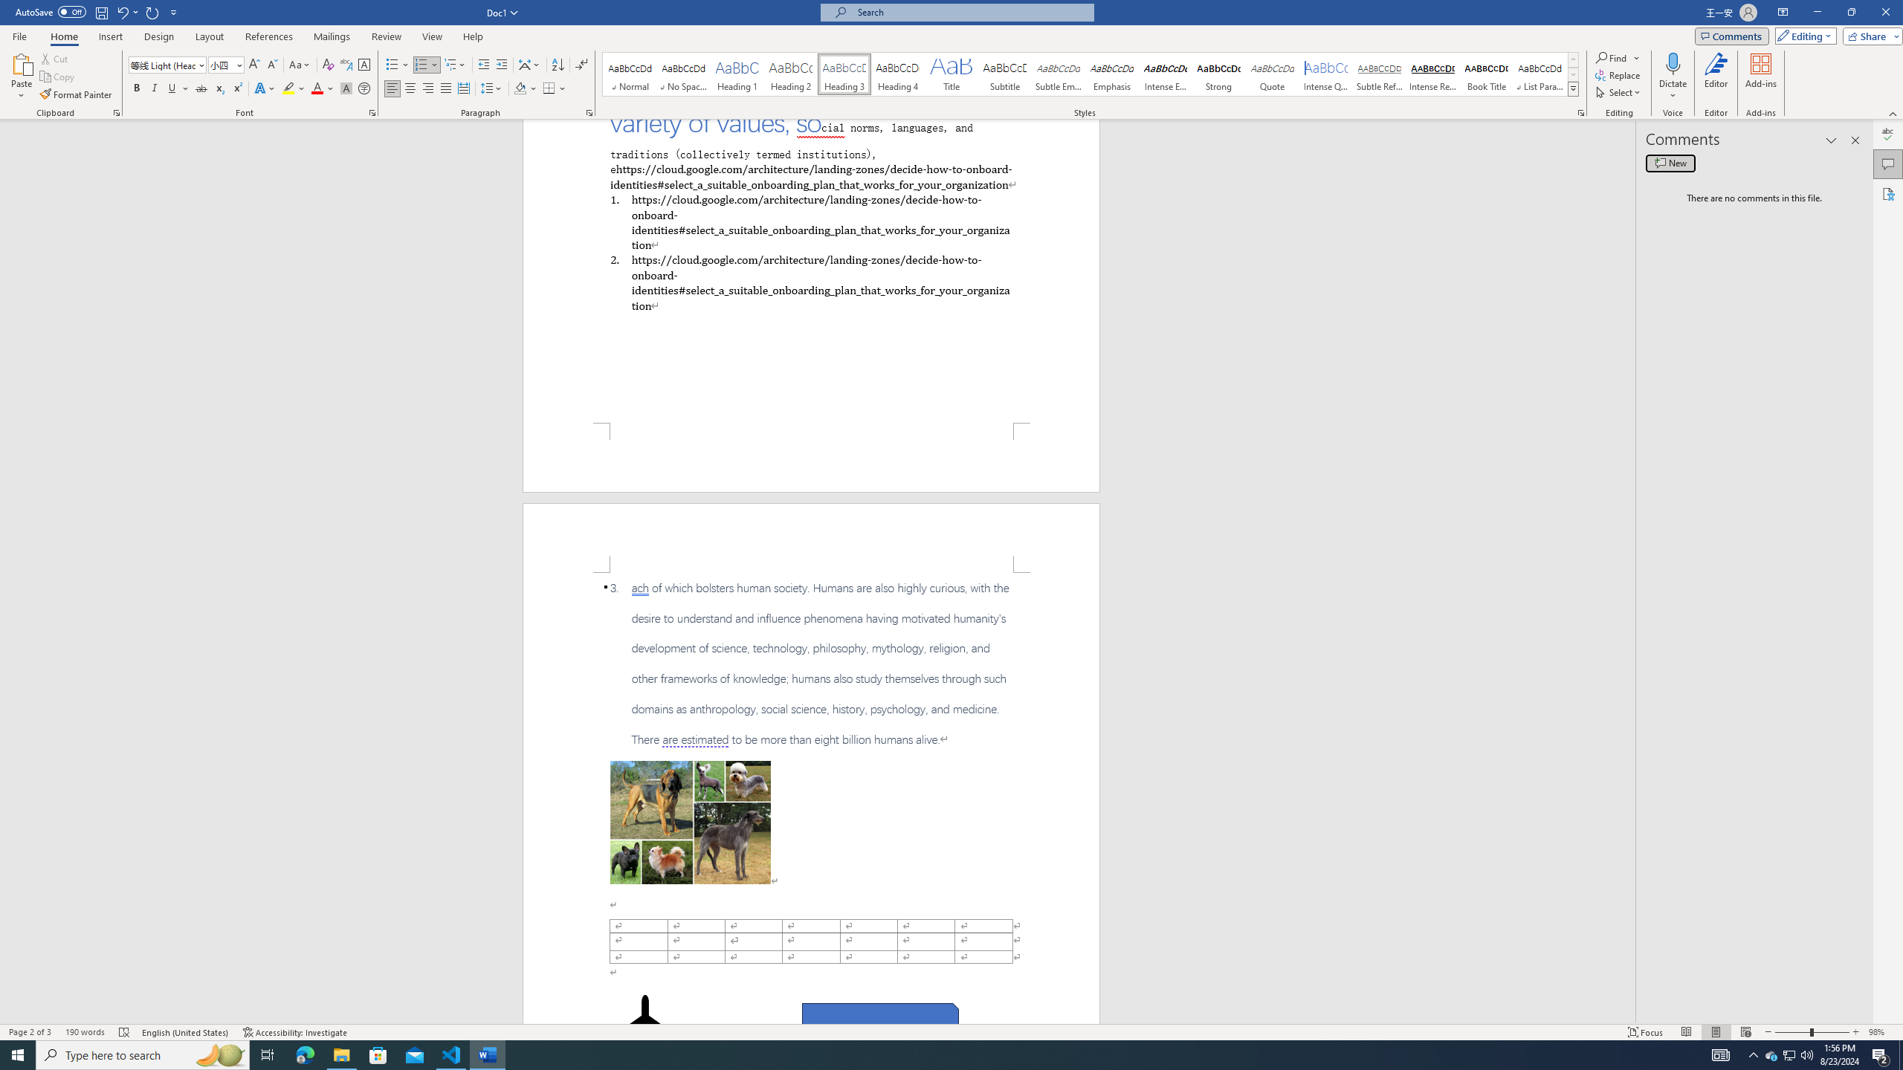 This screenshot has height=1070, width=1903. I want to click on Office Clipboard..., so click(116, 113).